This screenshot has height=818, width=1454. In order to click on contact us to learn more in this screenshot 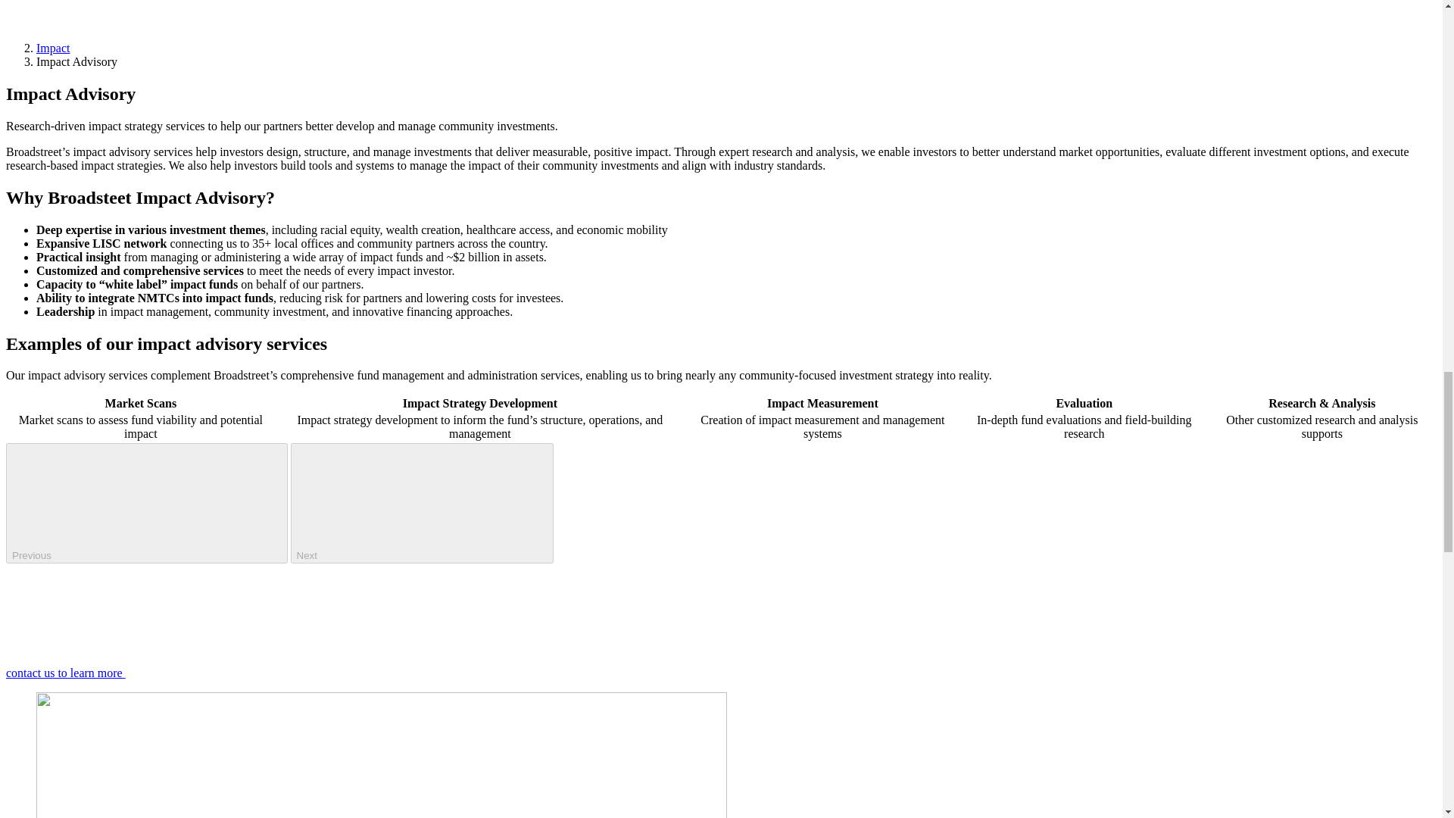, I will do `click(179, 673)`.